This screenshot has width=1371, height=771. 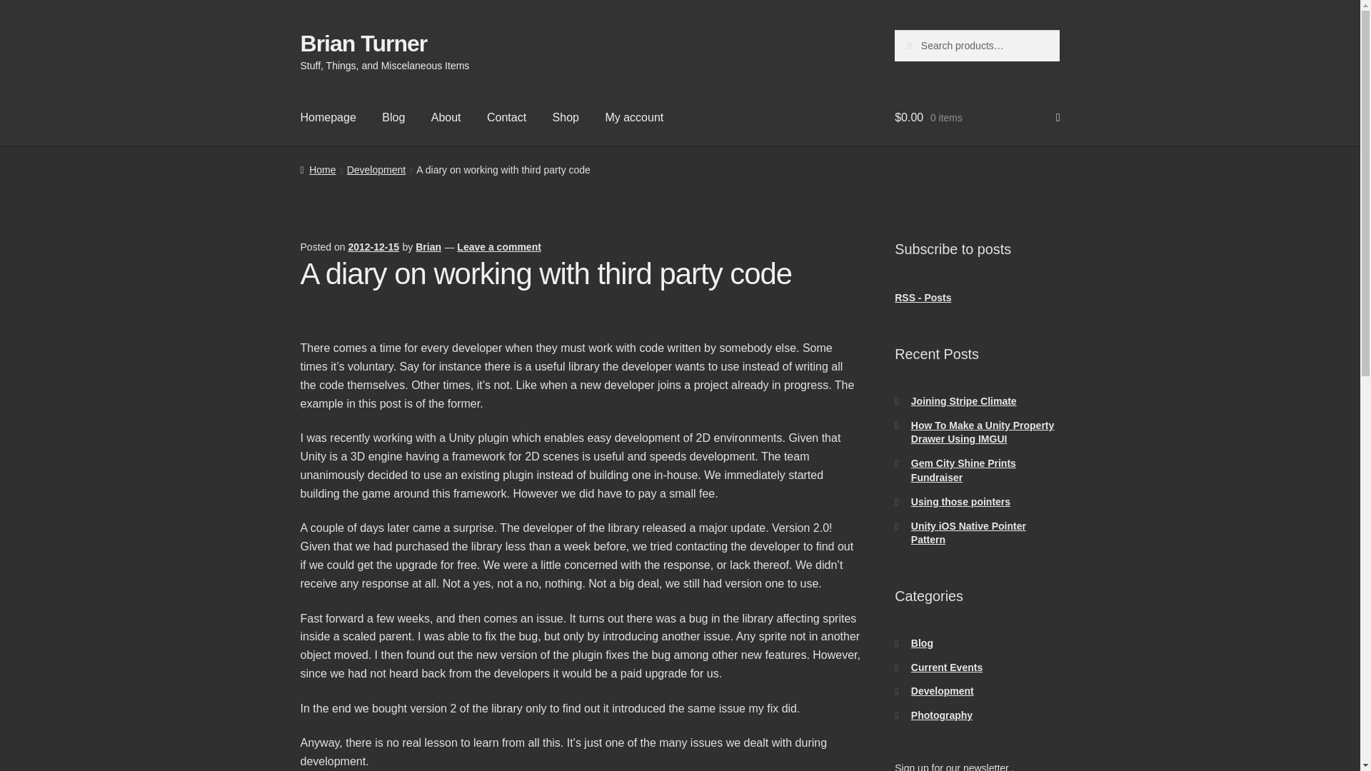 I want to click on Brian, so click(x=428, y=247).